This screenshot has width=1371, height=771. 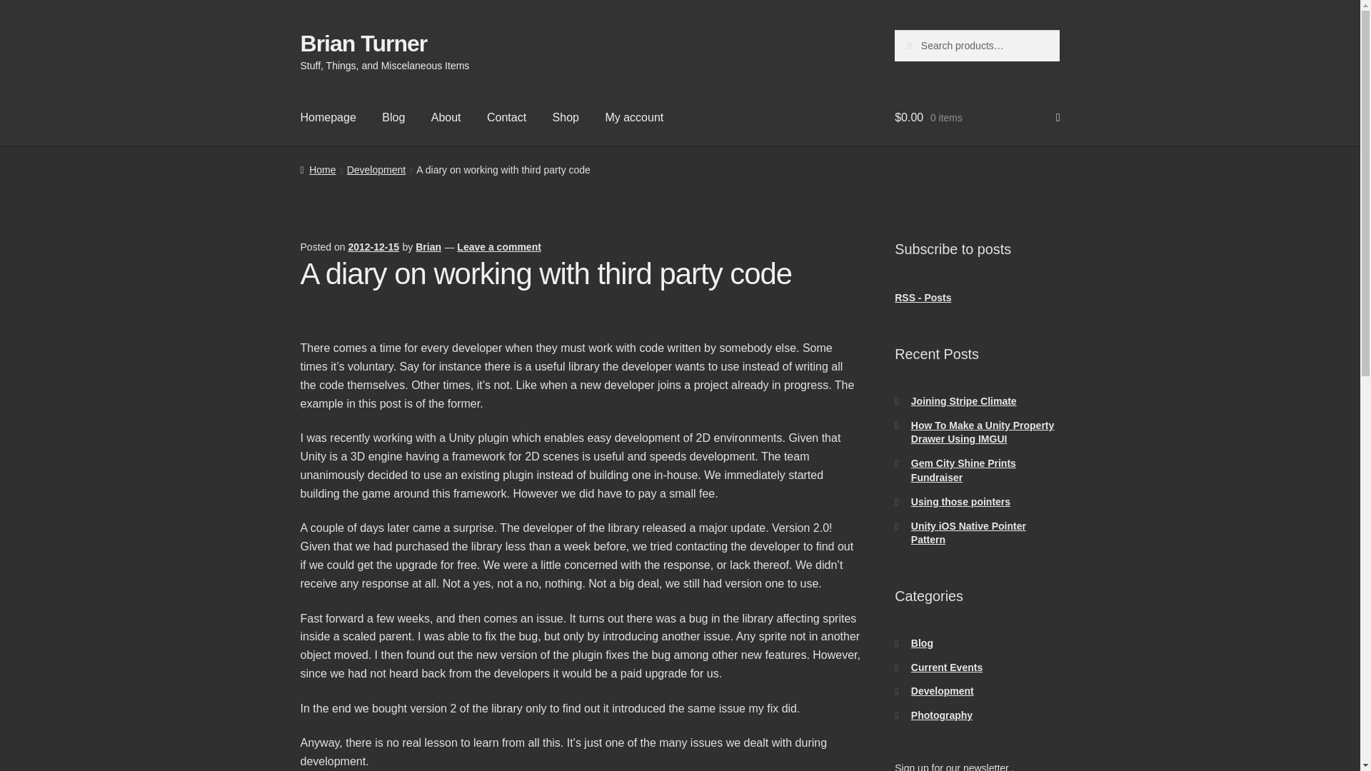 I want to click on Brian, so click(x=428, y=247).